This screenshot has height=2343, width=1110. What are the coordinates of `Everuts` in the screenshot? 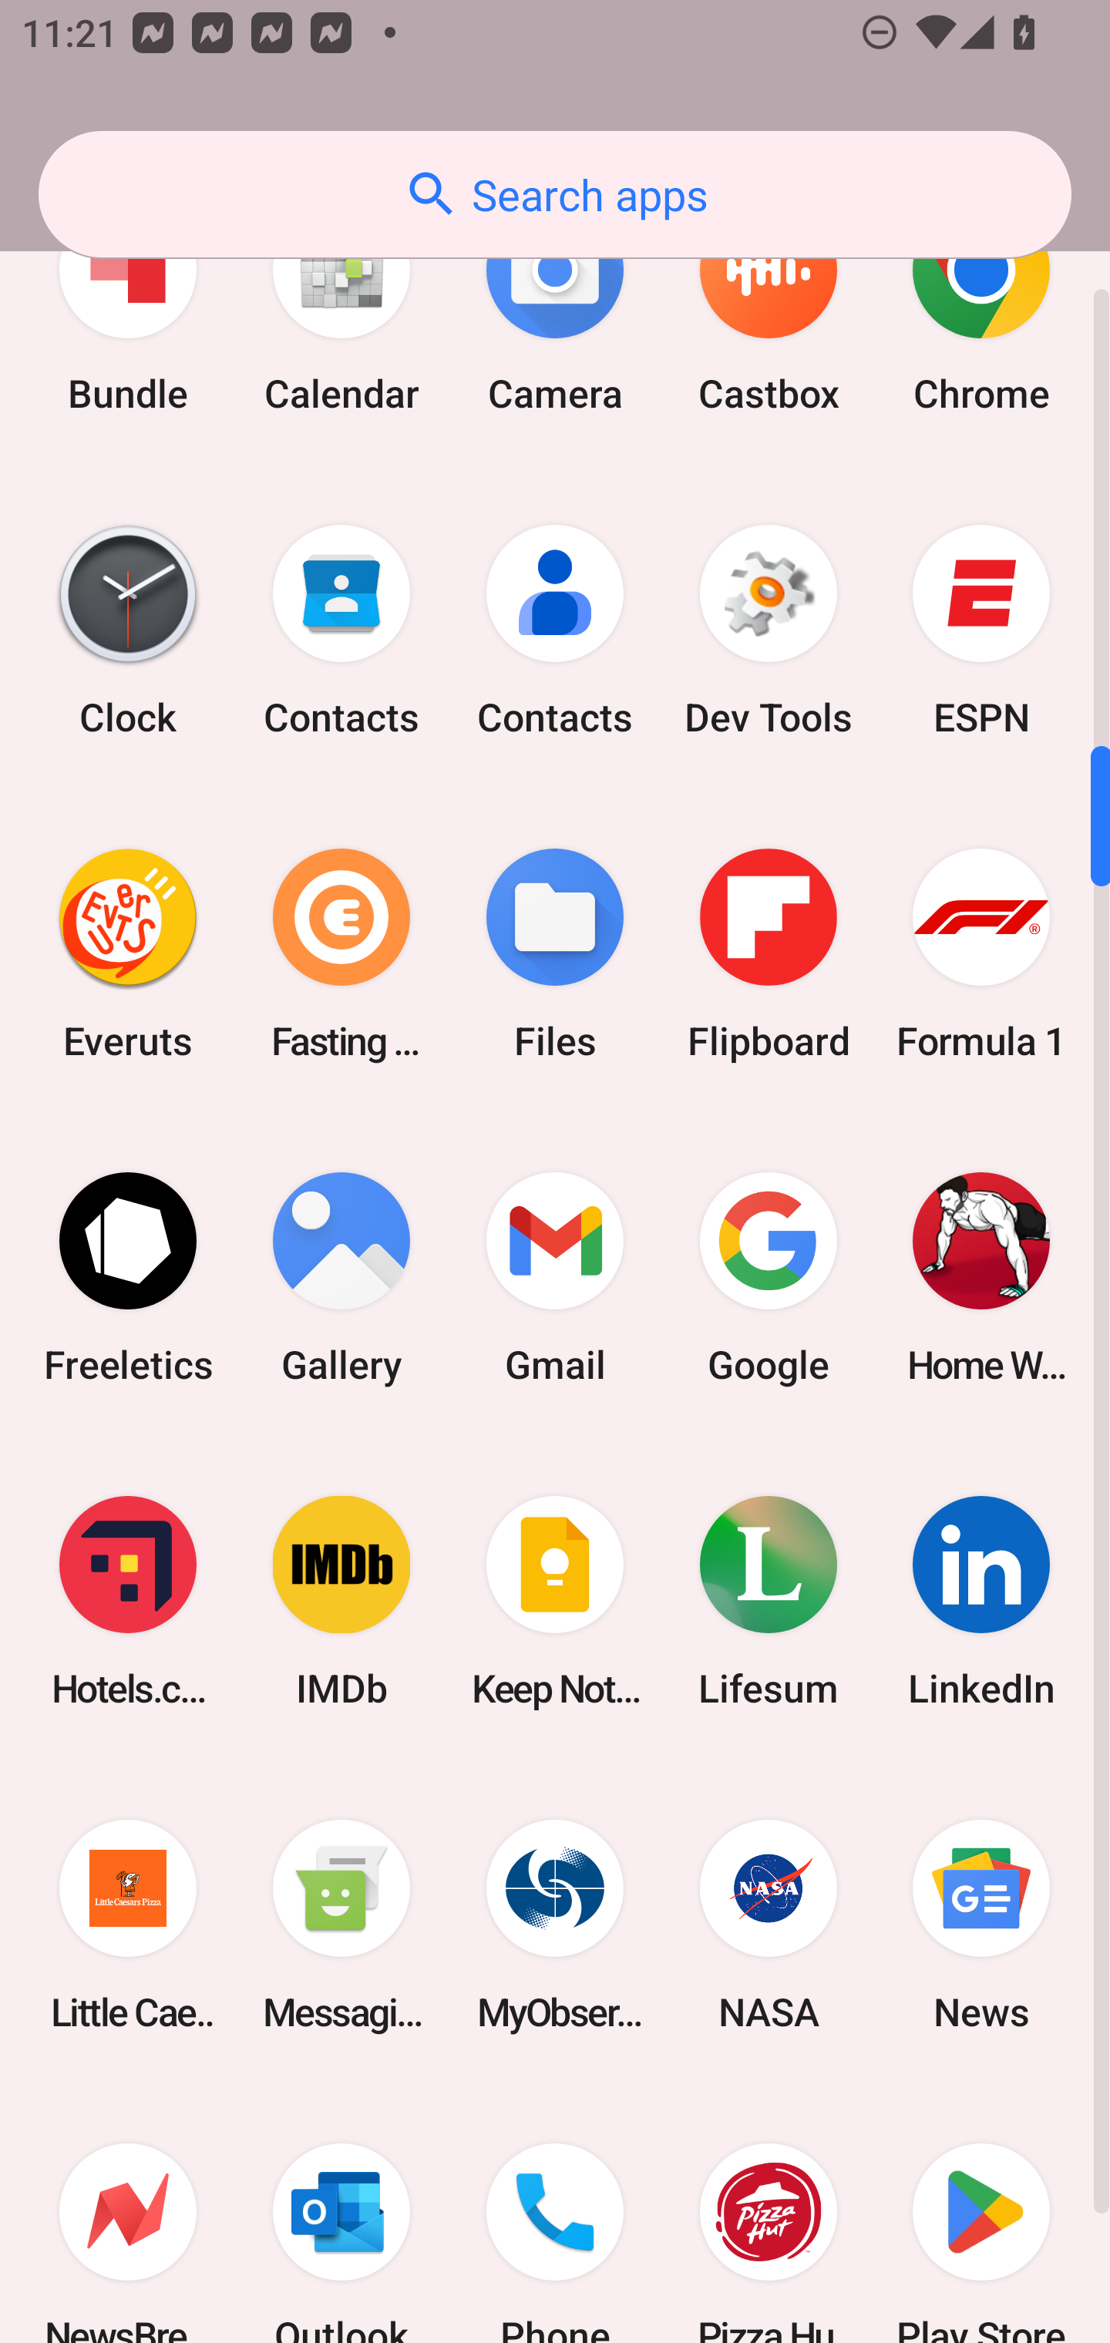 It's located at (128, 953).